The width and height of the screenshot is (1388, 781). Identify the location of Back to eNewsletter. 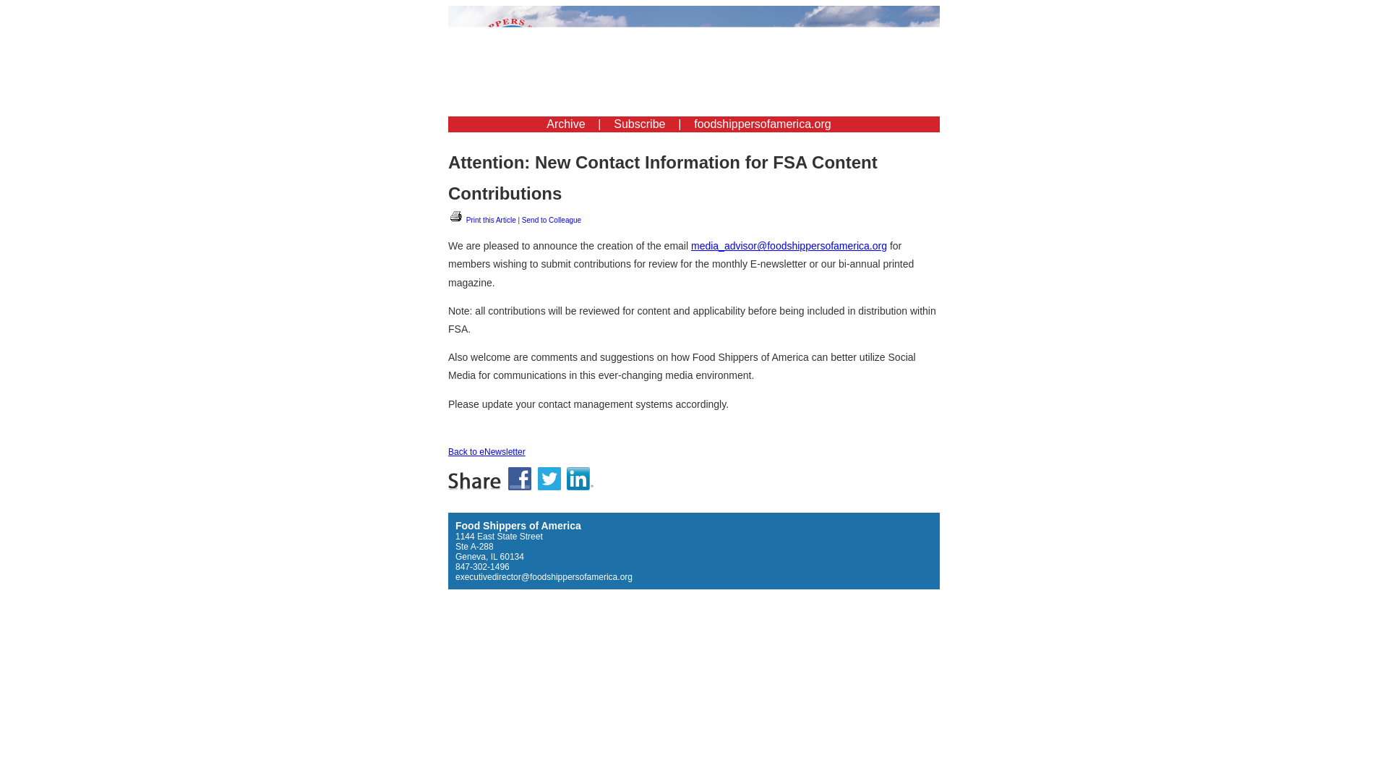
(487, 451).